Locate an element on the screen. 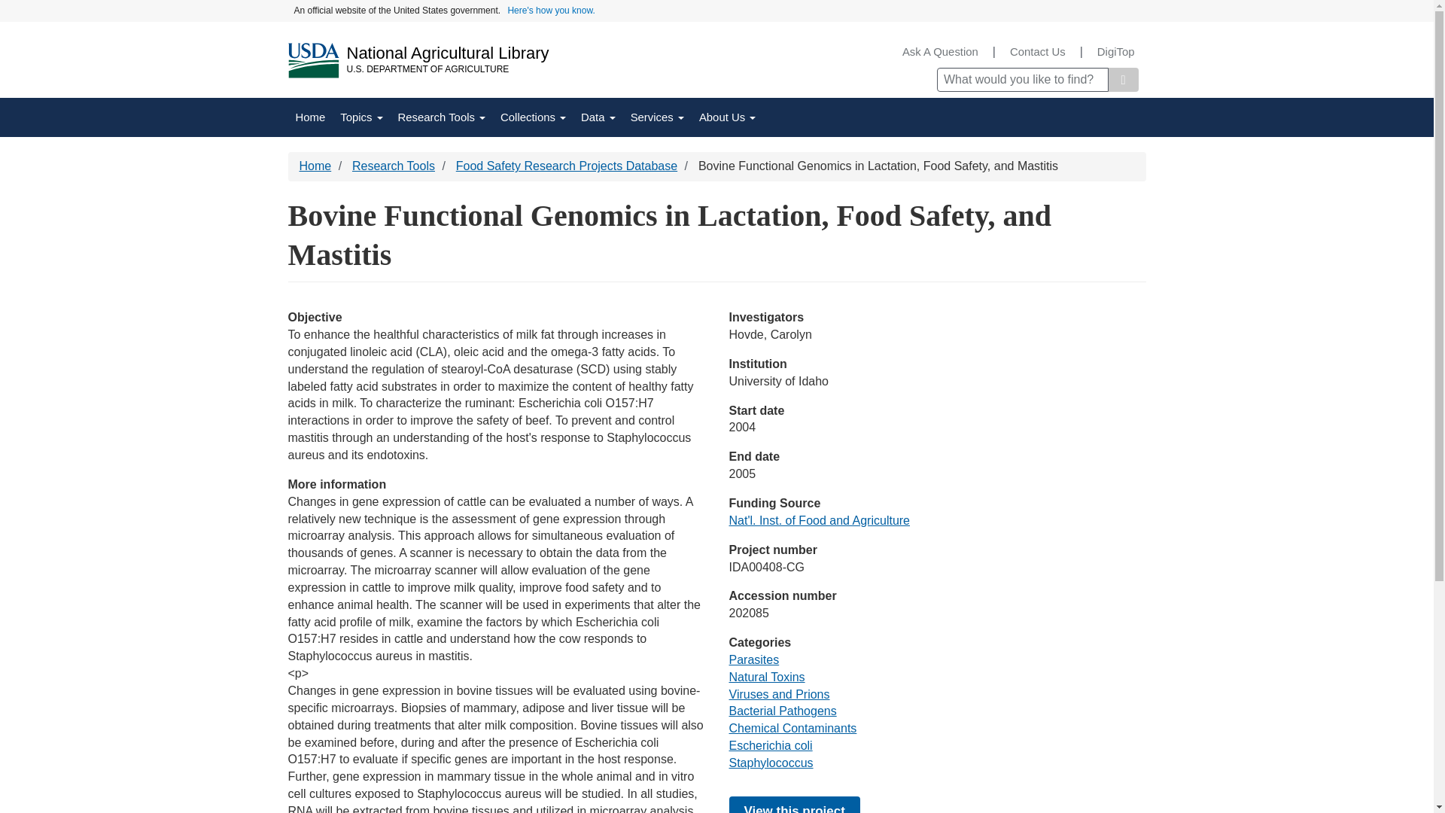  Collections is located at coordinates (533, 117).